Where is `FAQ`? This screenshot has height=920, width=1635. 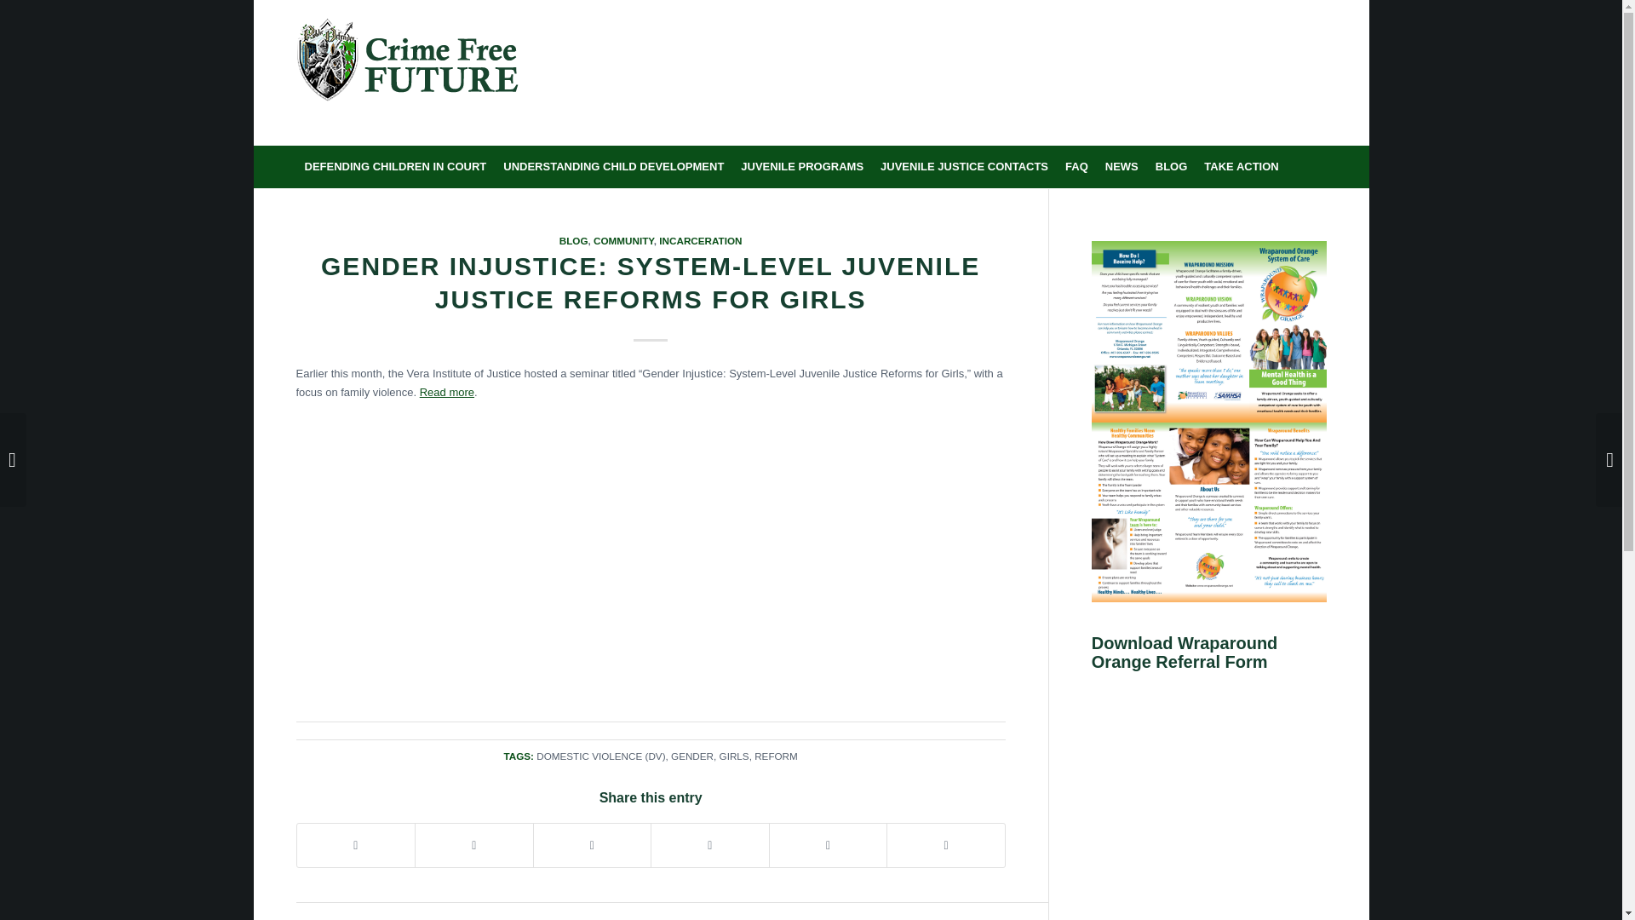 FAQ is located at coordinates (1076, 167).